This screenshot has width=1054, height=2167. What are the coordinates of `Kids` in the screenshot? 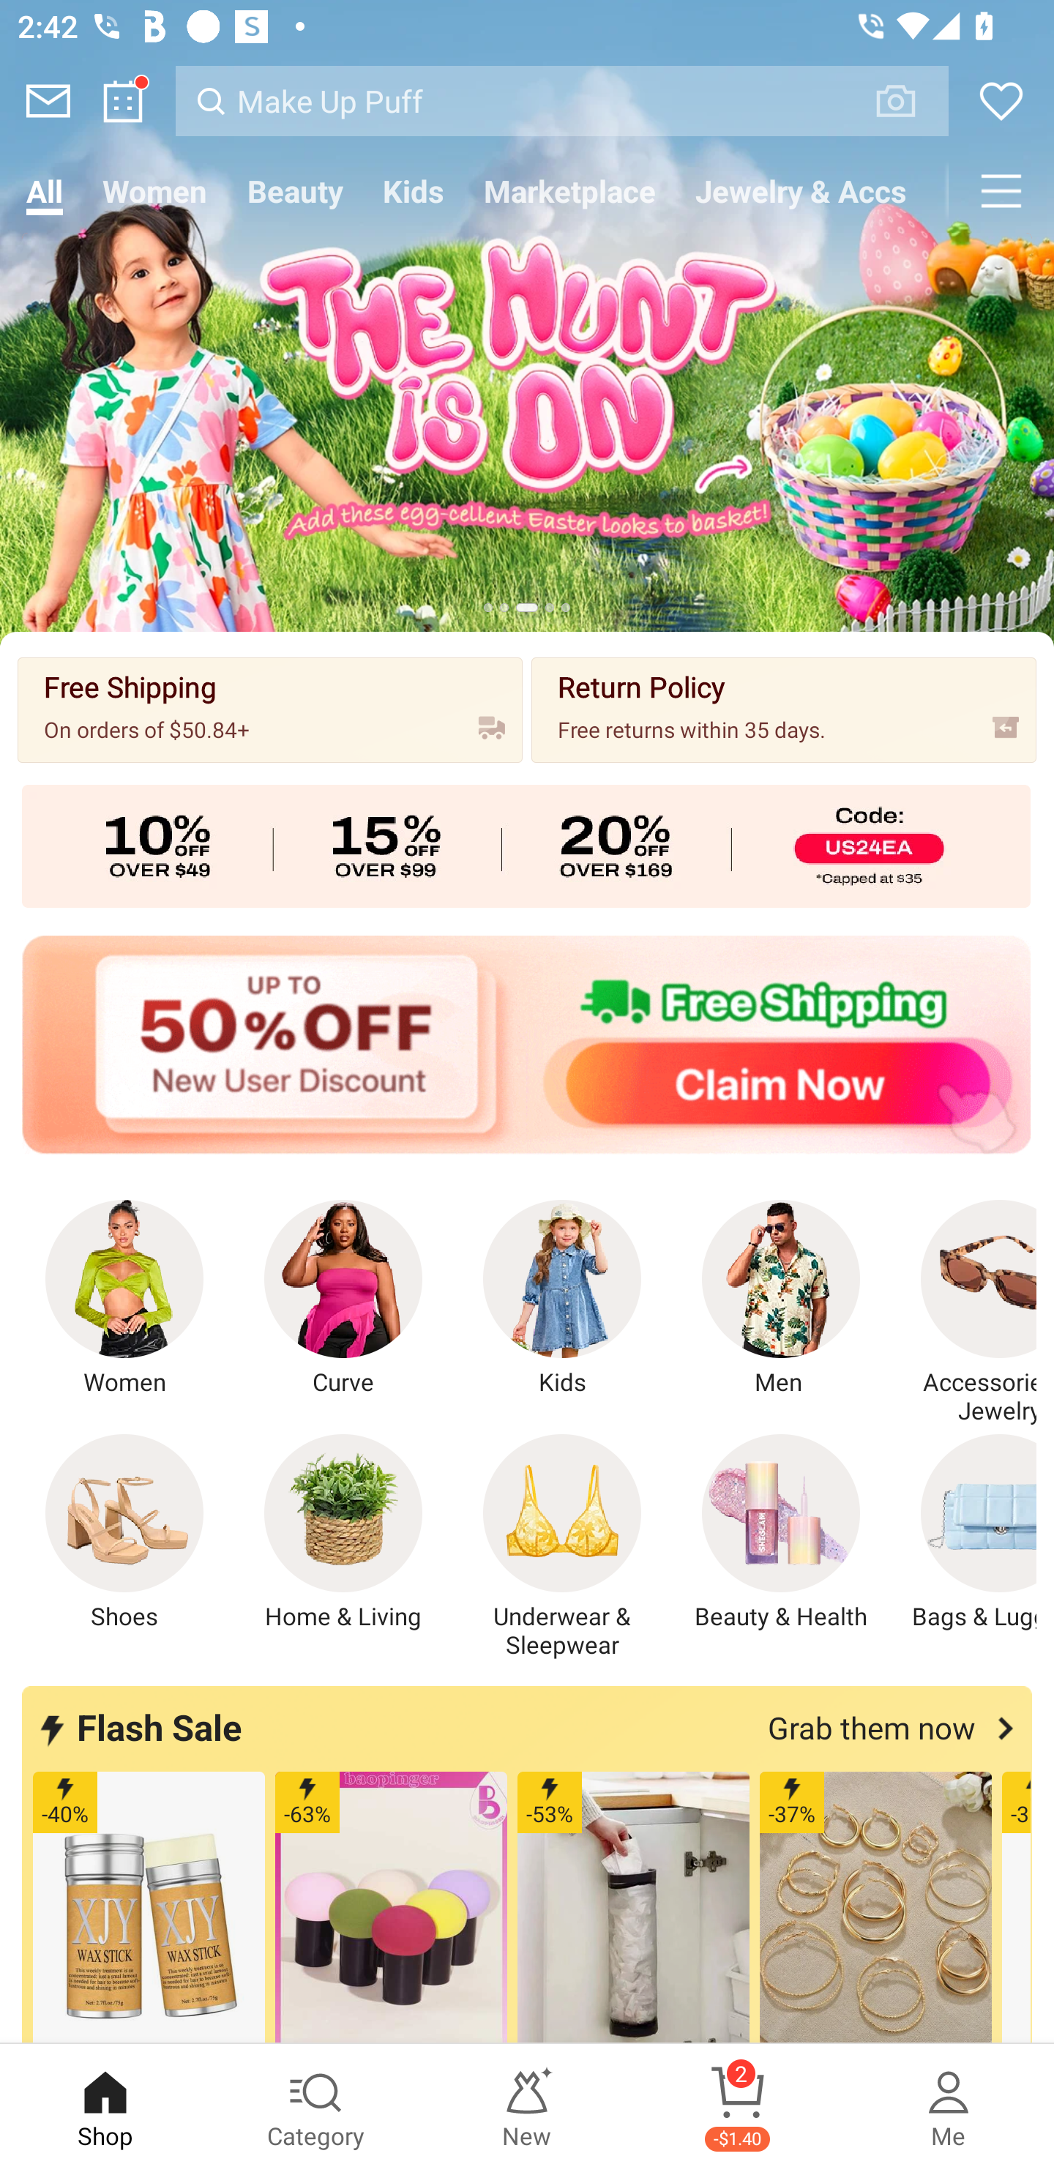 It's located at (562, 1299).